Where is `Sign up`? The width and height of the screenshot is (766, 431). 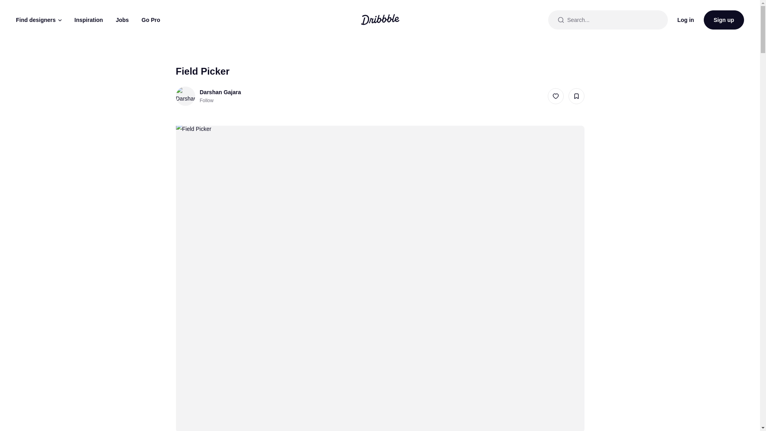 Sign up is located at coordinates (724, 20).